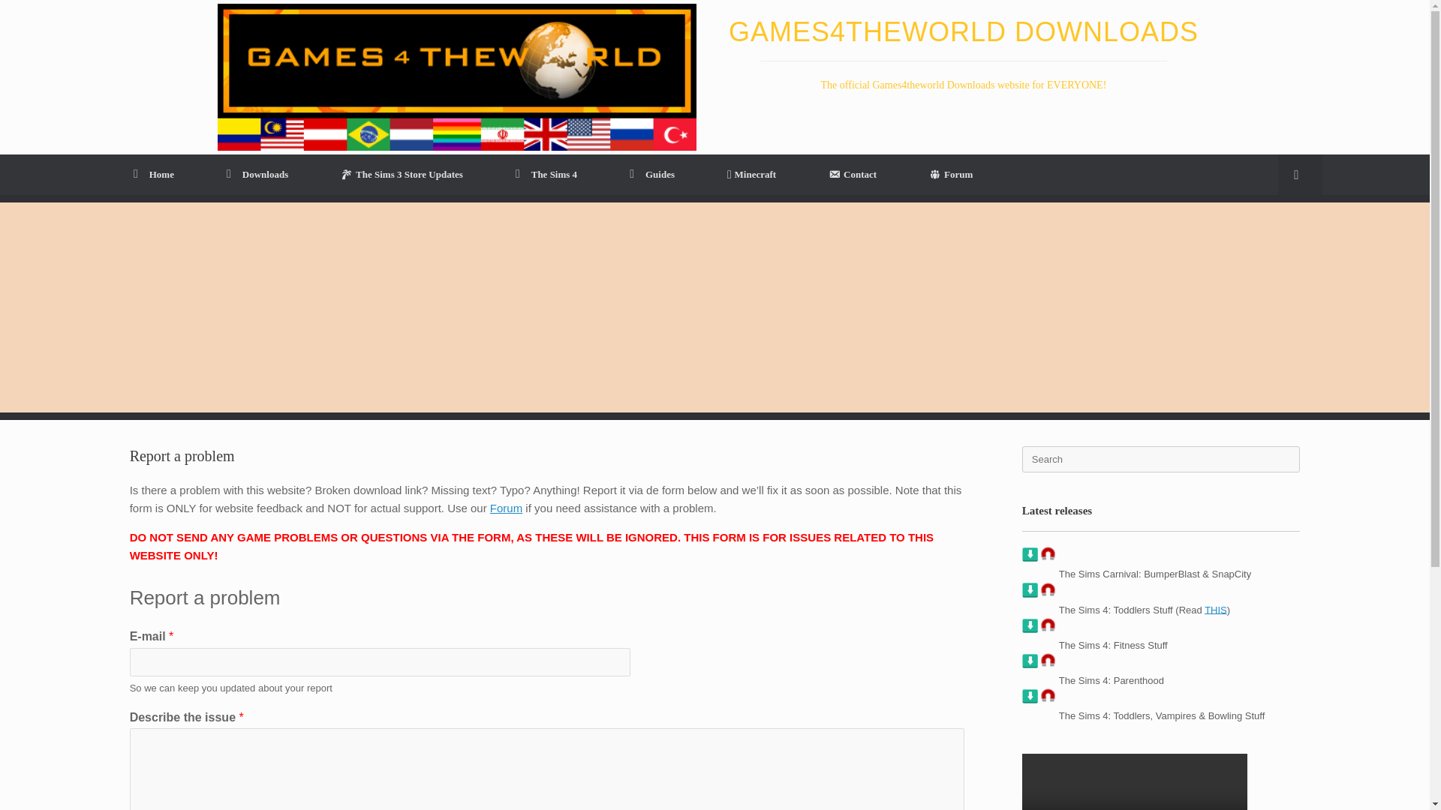  I want to click on Home, so click(153, 174).